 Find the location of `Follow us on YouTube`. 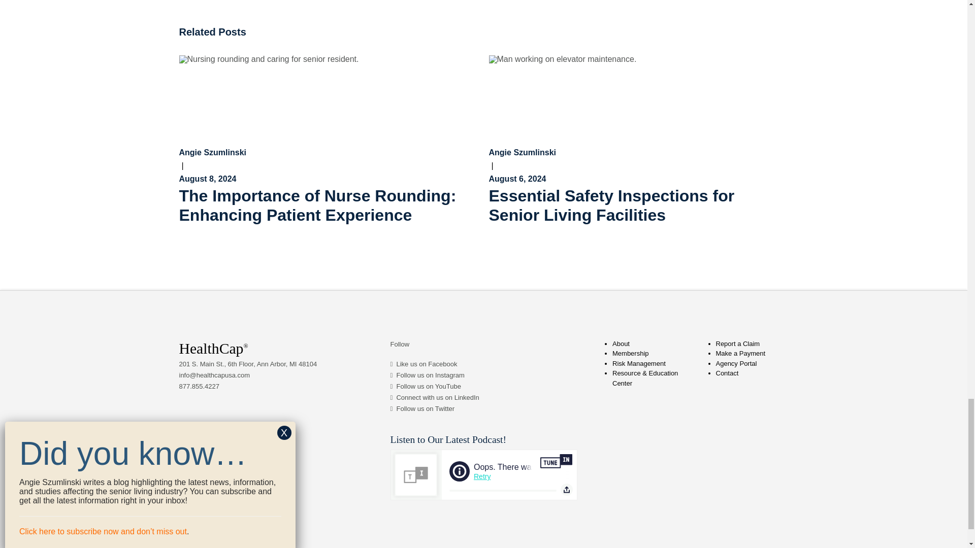

Follow us on YouTube is located at coordinates (428, 386).